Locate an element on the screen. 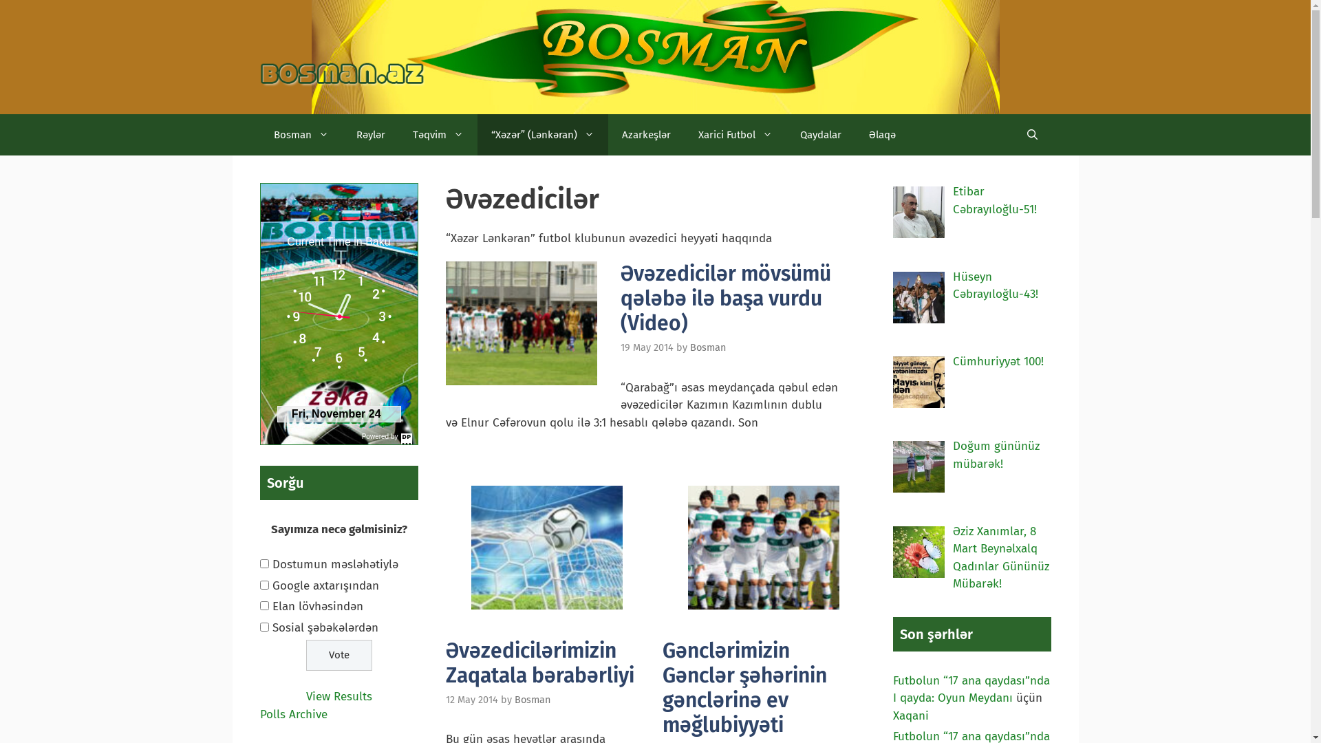  Xarici Futbol is located at coordinates (735, 135).